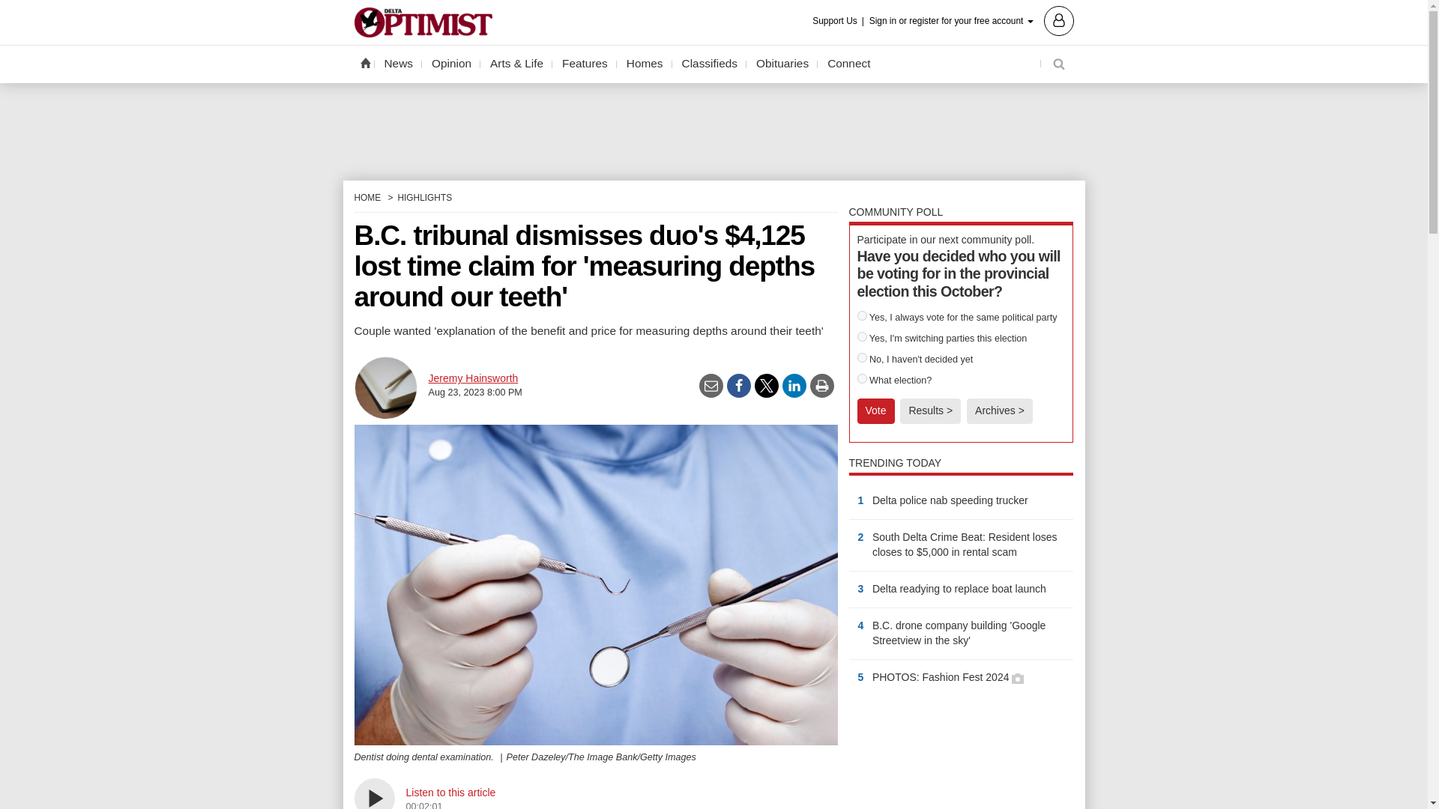 The image size is (1439, 809). What do you see at coordinates (862, 315) in the screenshot?
I see `123321` at bounding box center [862, 315].